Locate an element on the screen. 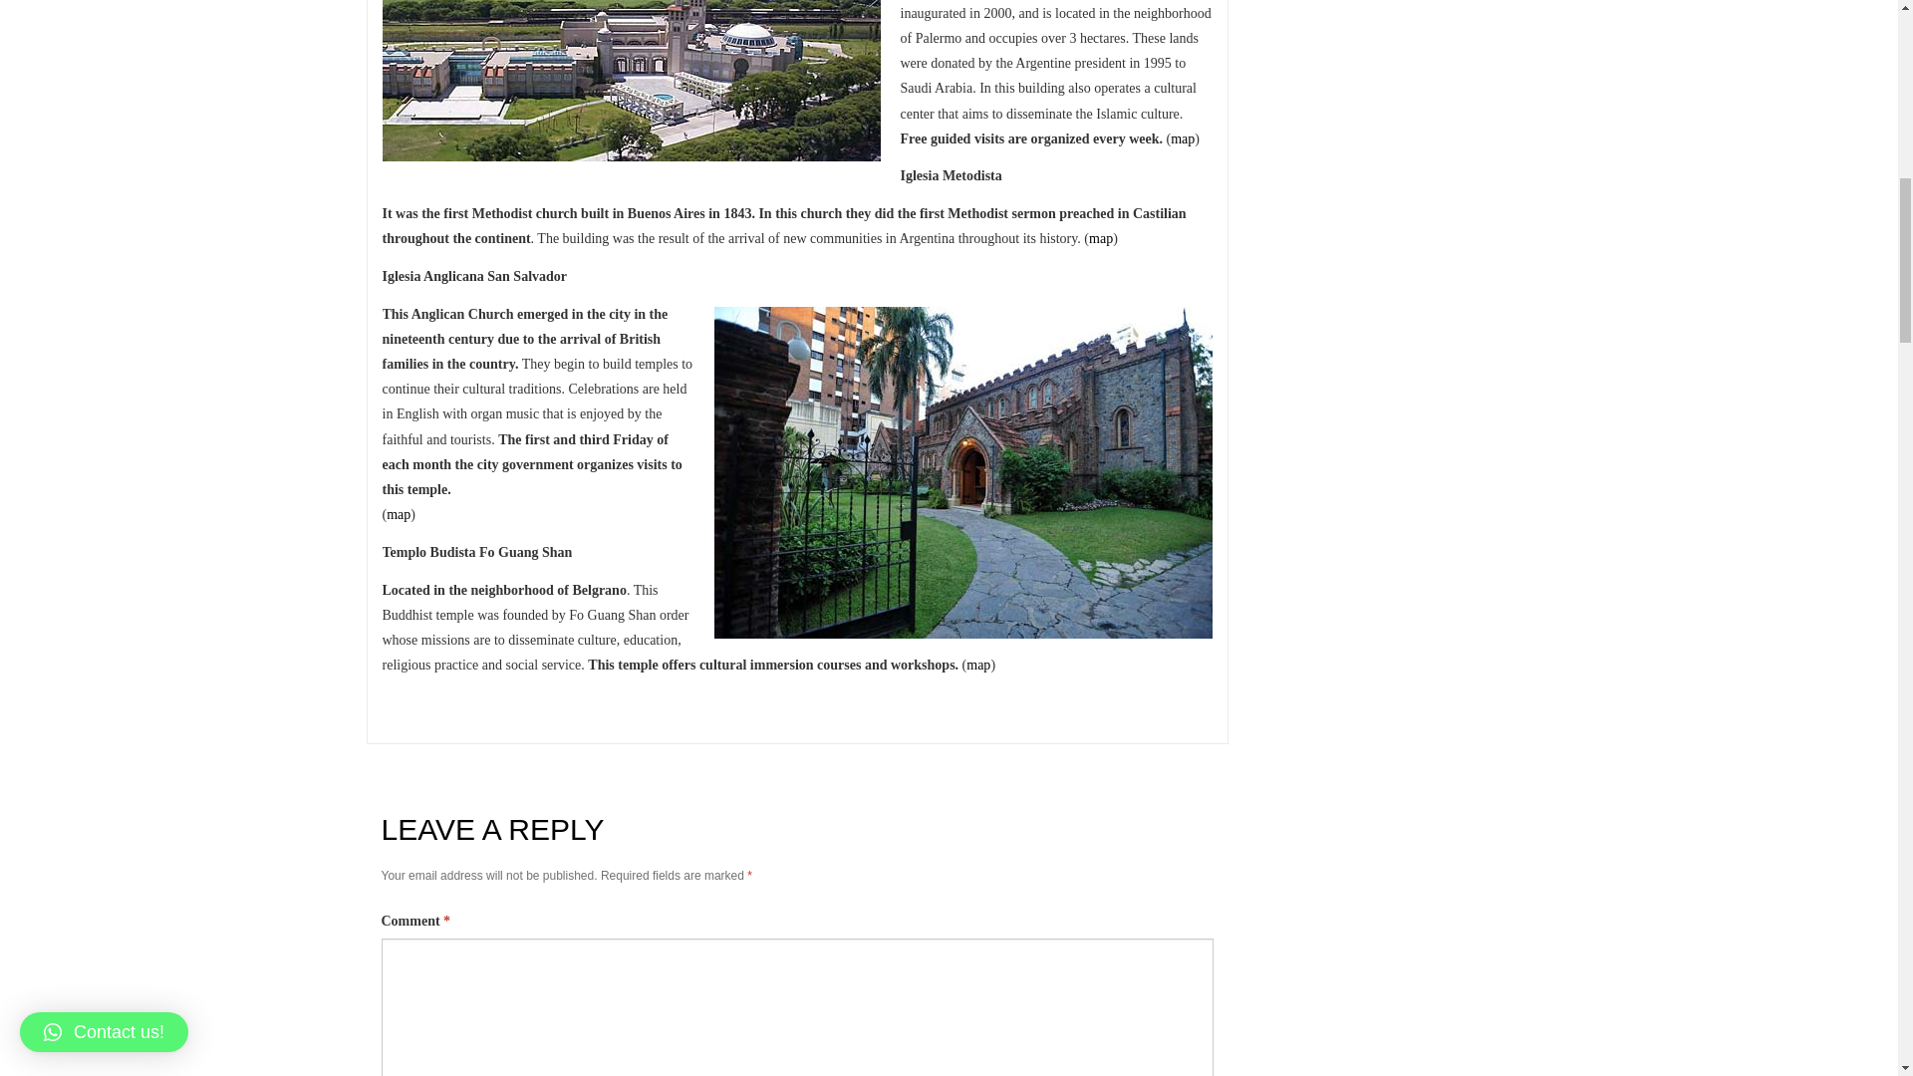 The image size is (1913, 1076). map is located at coordinates (399, 514).